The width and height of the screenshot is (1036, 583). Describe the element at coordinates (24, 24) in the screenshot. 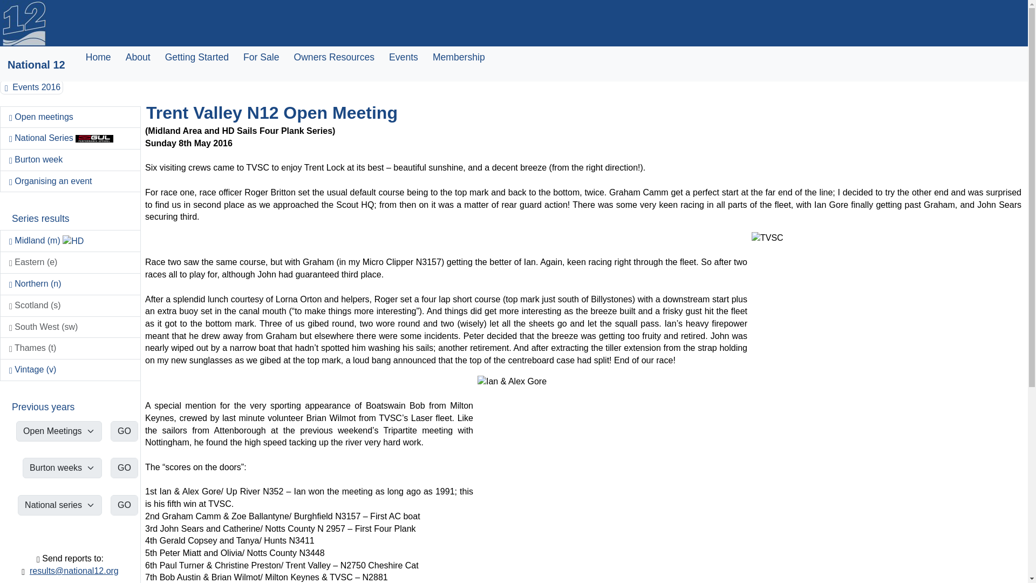

I see `N12 Home` at that location.